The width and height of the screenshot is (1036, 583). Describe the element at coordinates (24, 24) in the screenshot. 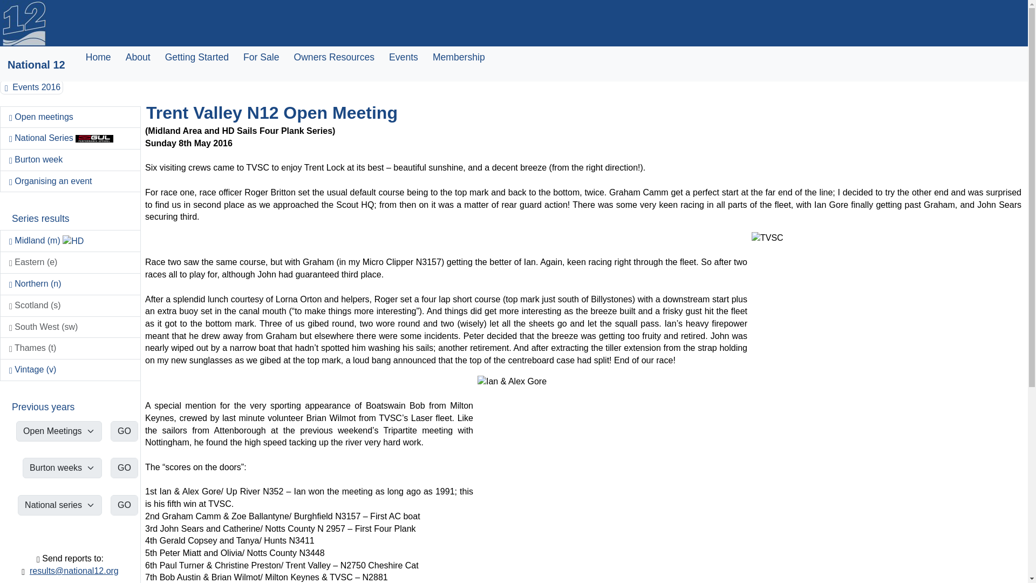

I see `N12 Home` at that location.